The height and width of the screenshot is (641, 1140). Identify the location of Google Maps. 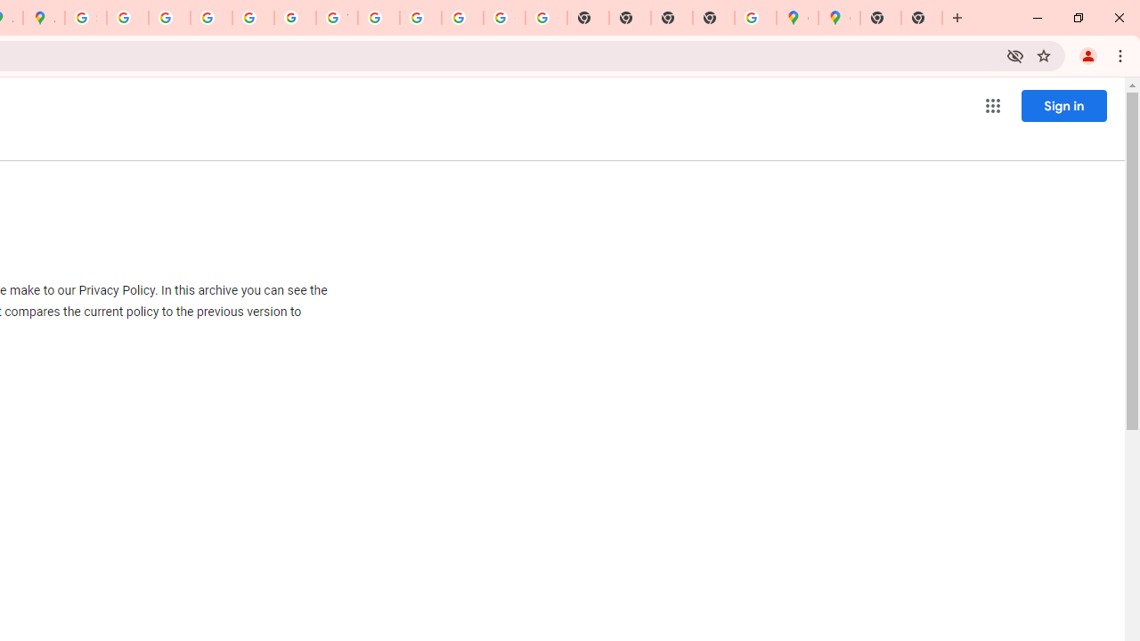
(839, 18).